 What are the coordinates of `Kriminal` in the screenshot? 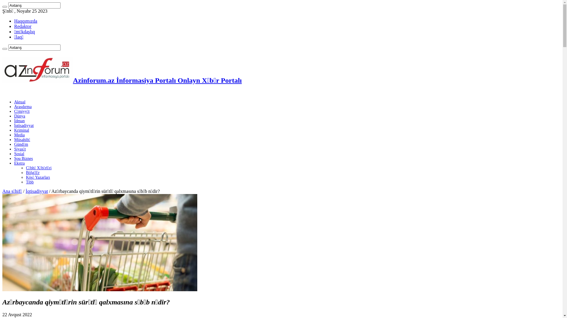 It's located at (22, 130).